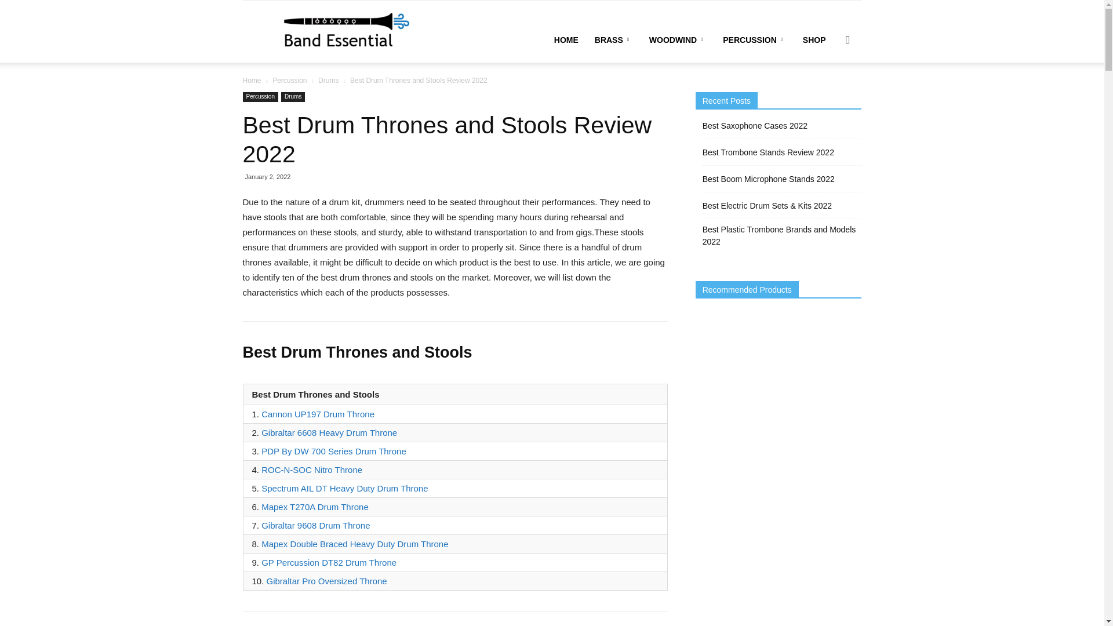  Describe the element at coordinates (829, 95) in the screenshot. I see `Search` at that location.